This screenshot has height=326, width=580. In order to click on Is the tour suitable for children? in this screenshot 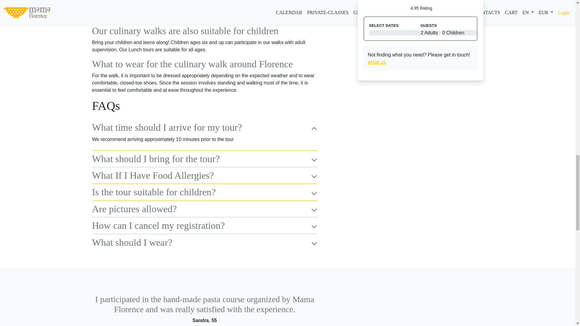, I will do `click(204, 193)`.